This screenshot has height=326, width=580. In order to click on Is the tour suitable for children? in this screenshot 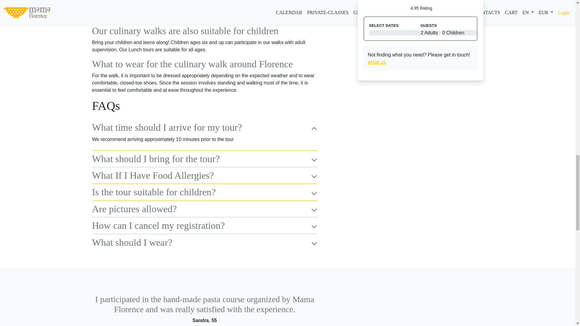, I will do `click(204, 193)`.